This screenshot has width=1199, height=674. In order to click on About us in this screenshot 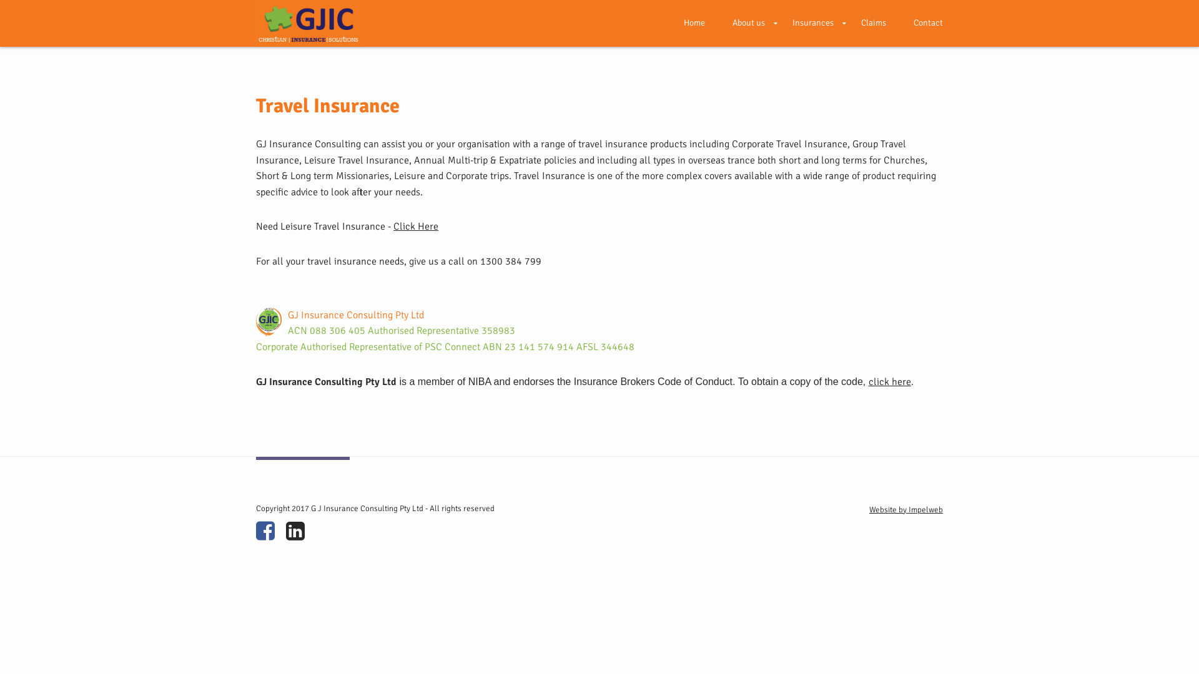, I will do `click(749, 22)`.